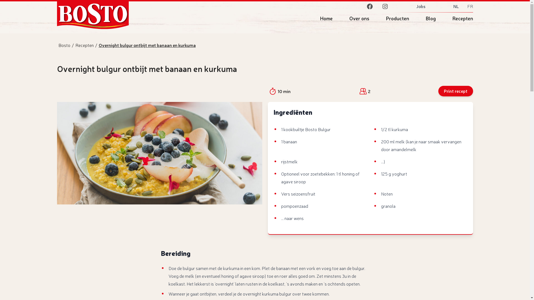  I want to click on Home Bosto, so click(184, 15).